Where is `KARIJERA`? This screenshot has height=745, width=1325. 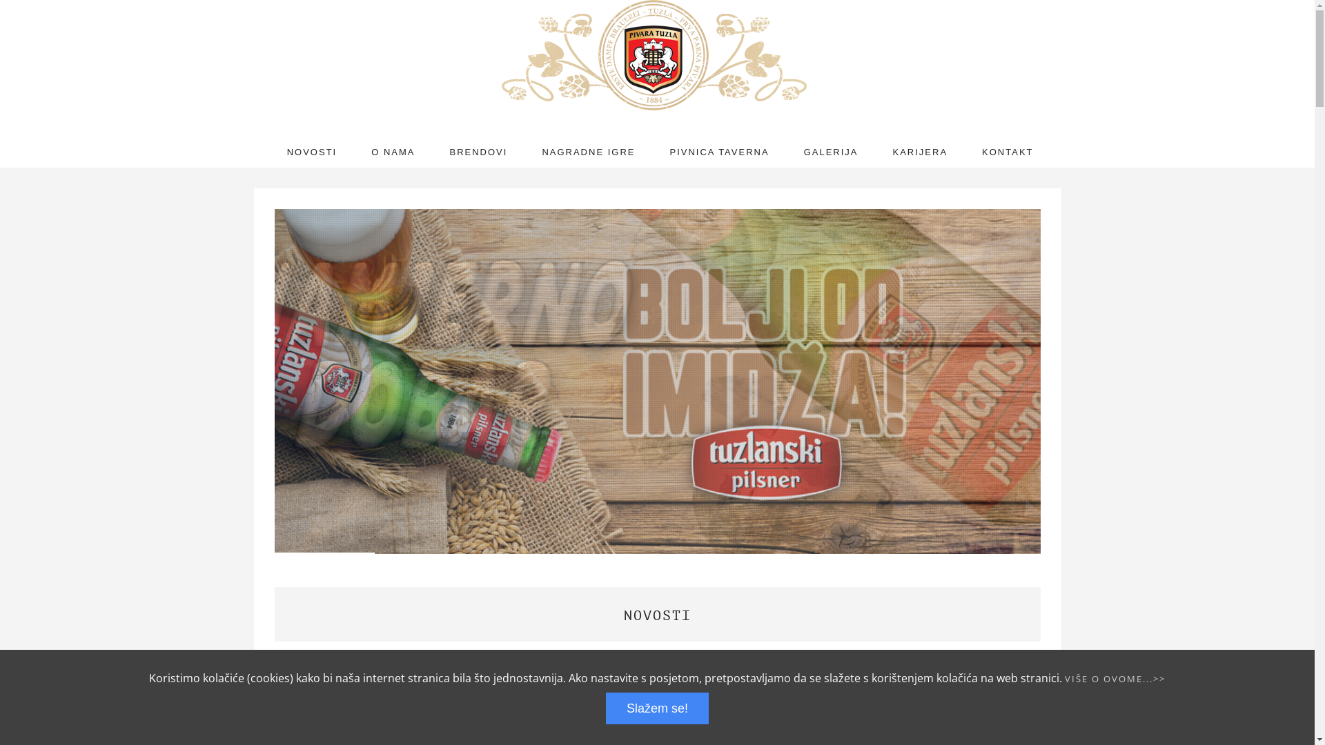 KARIJERA is located at coordinates (920, 152).